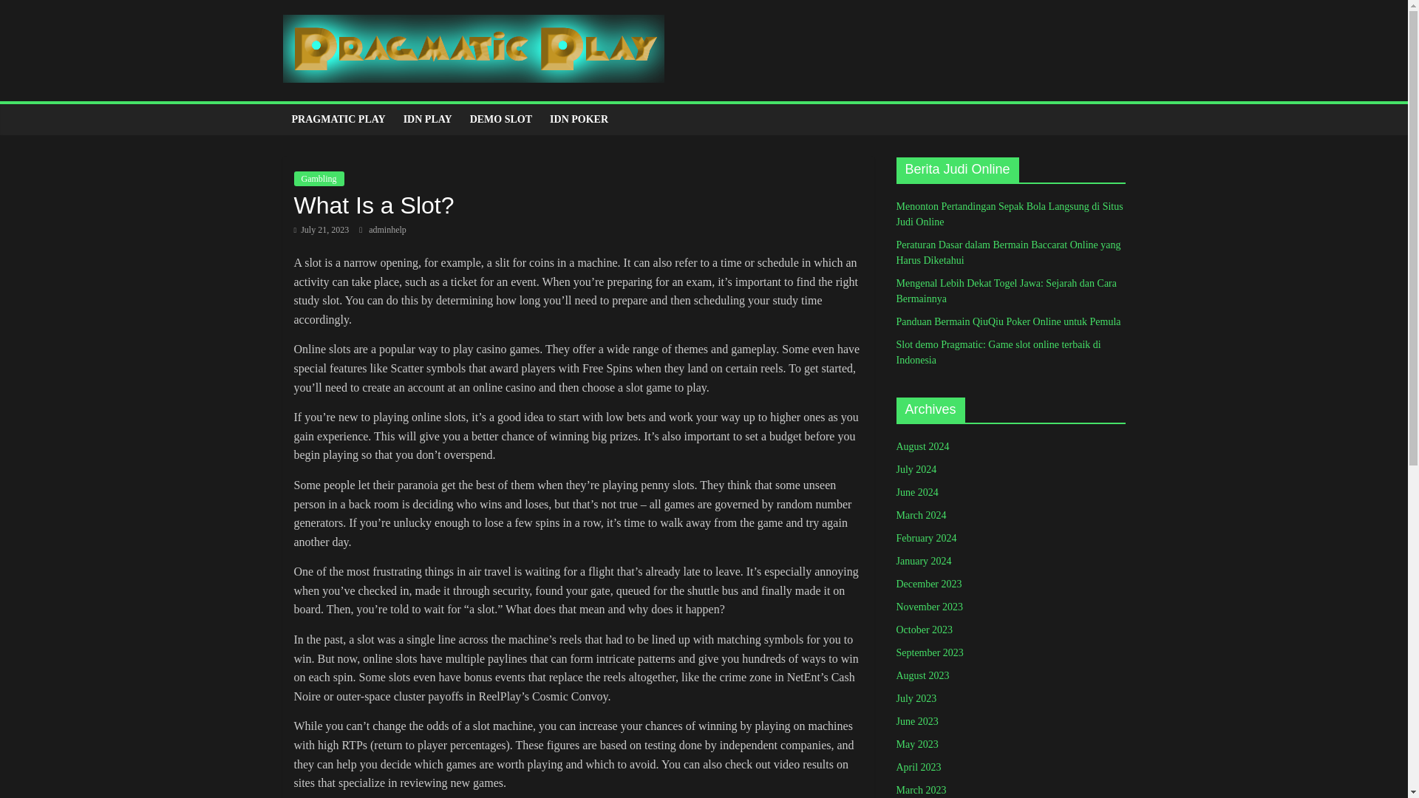 The width and height of the screenshot is (1419, 798). What do you see at coordinates (387, 229) in the screenshot?
I see `adminhelp` at bounding box center [387, 229].